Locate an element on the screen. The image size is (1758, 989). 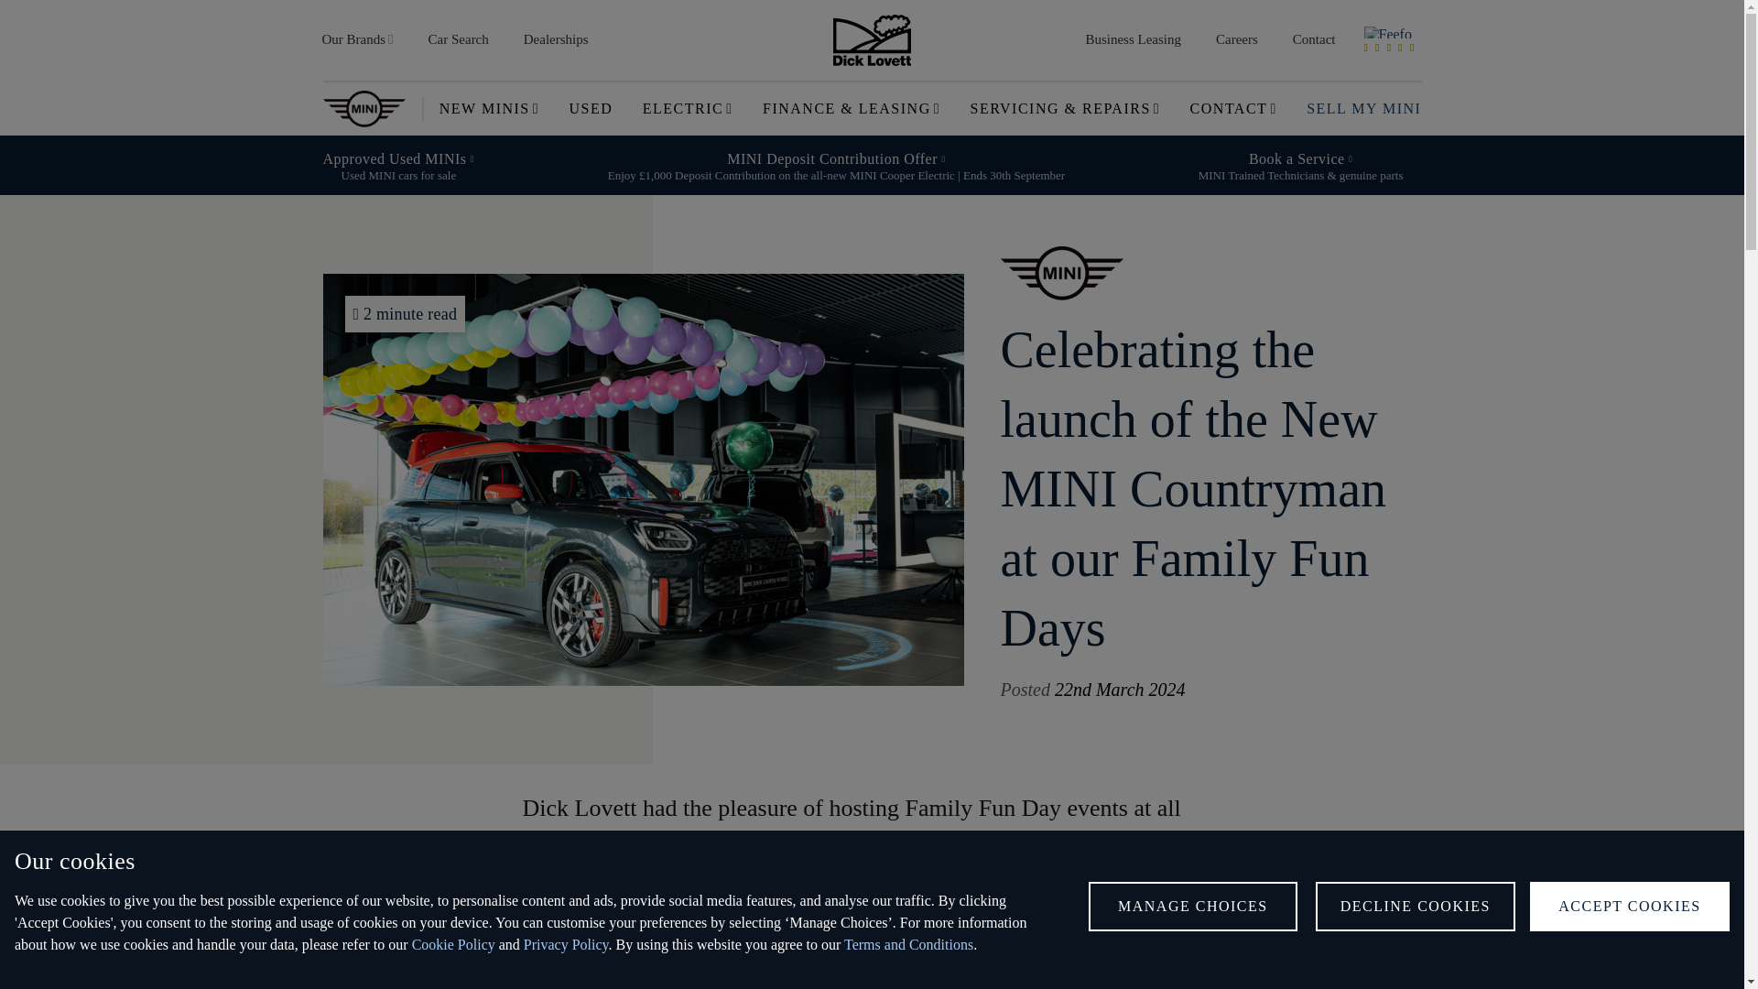
Business Leasing is located at coordinates (1133, 38).